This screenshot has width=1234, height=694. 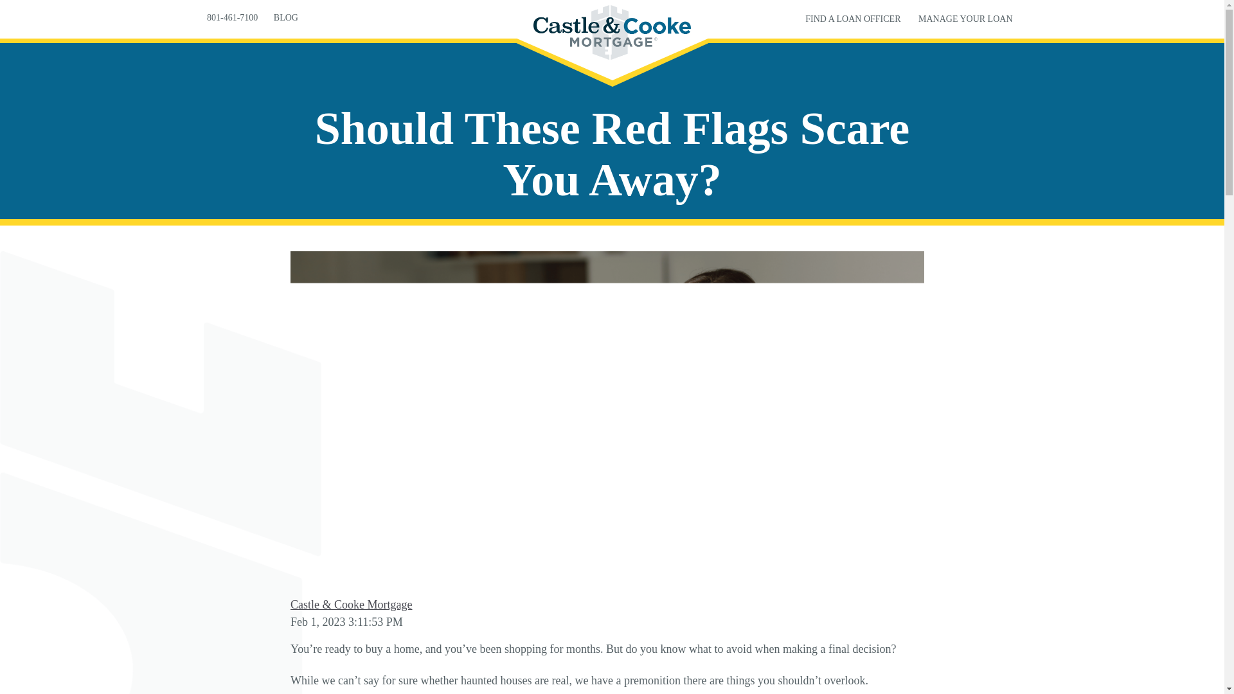 I want to click on 801-461-7100, so click(x=233, y=17).